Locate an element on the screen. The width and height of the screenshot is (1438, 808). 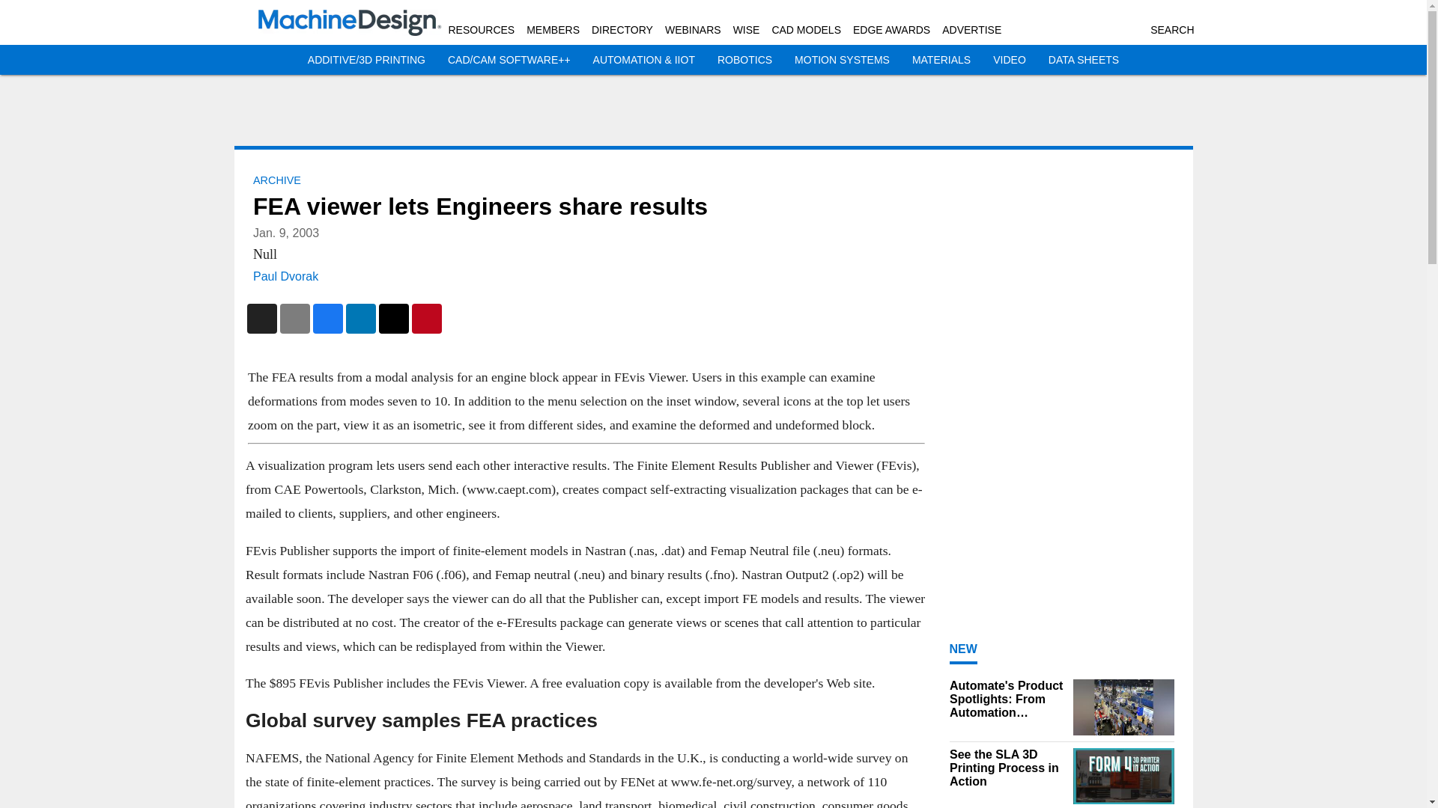
DATA SHEETS is located at coordinates (1083, 60).